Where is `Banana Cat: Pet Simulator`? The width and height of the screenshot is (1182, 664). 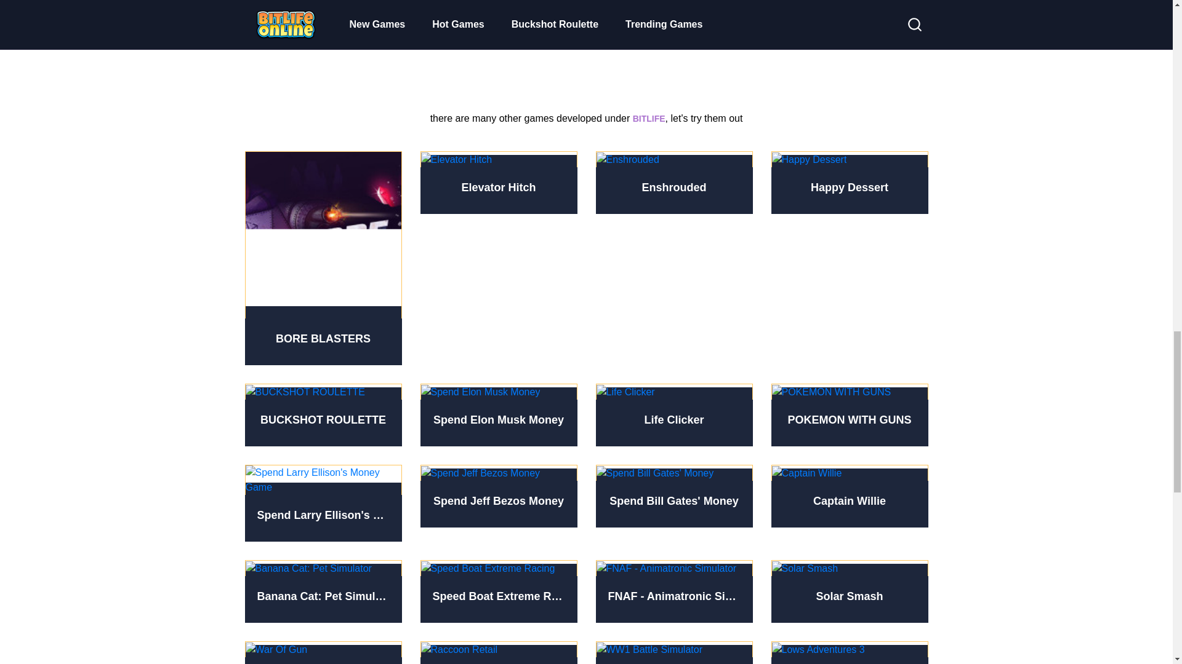 Banana Cat: Pet Simulator is located at coordinates (323, 591).